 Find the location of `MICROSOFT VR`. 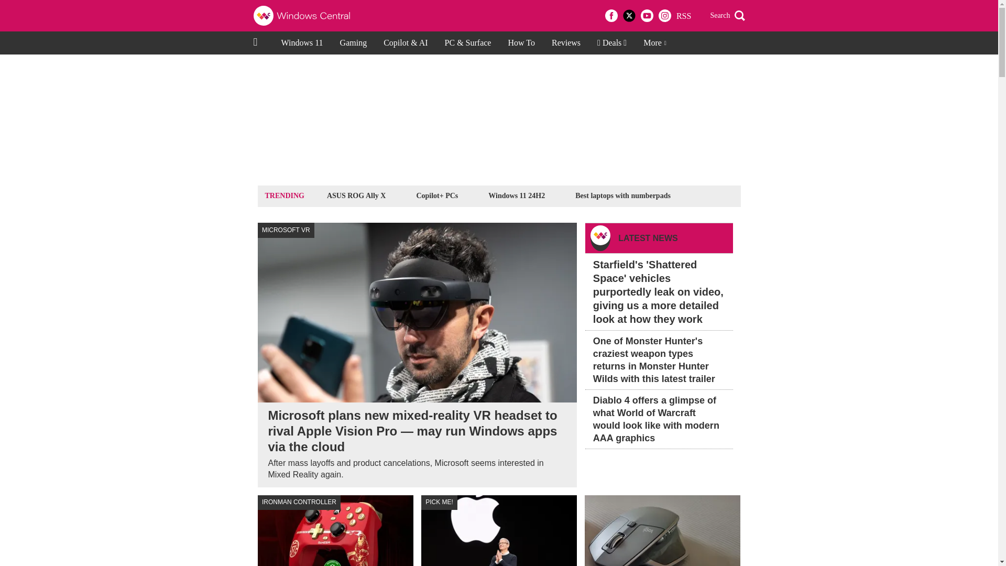

MICROSOFT VR is located at coordinates (286, 230).